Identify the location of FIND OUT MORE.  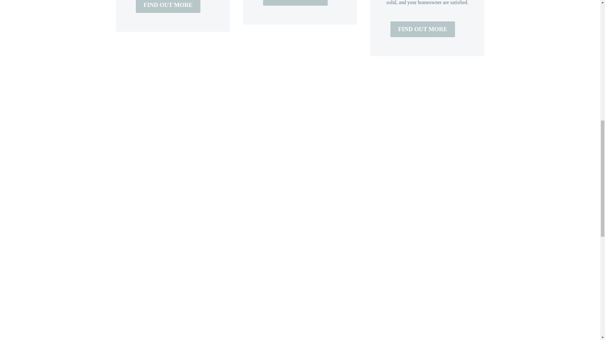
(423, 29).